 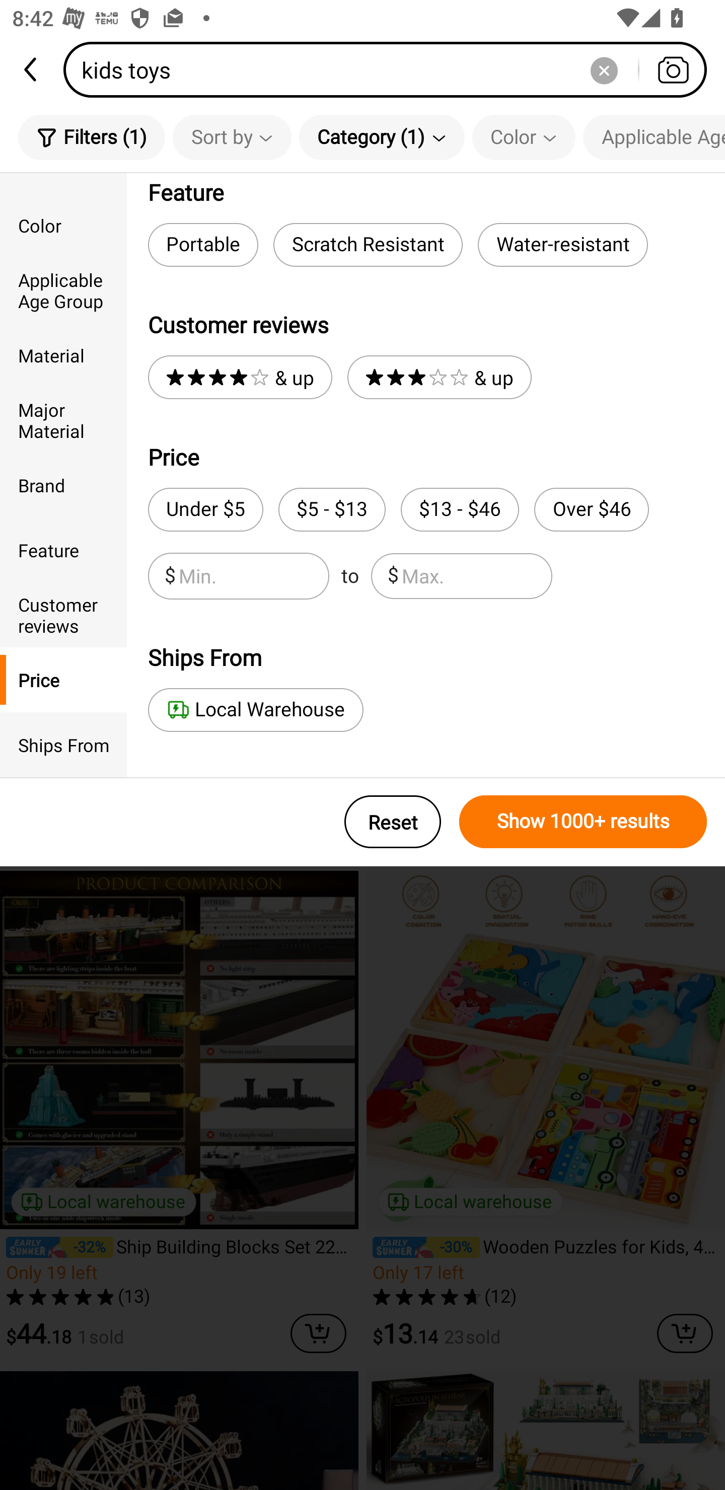 What do you see at coordinates (92, 137) in the screenshot?
I see `Filters (1)` at bounding box center [92, 137].